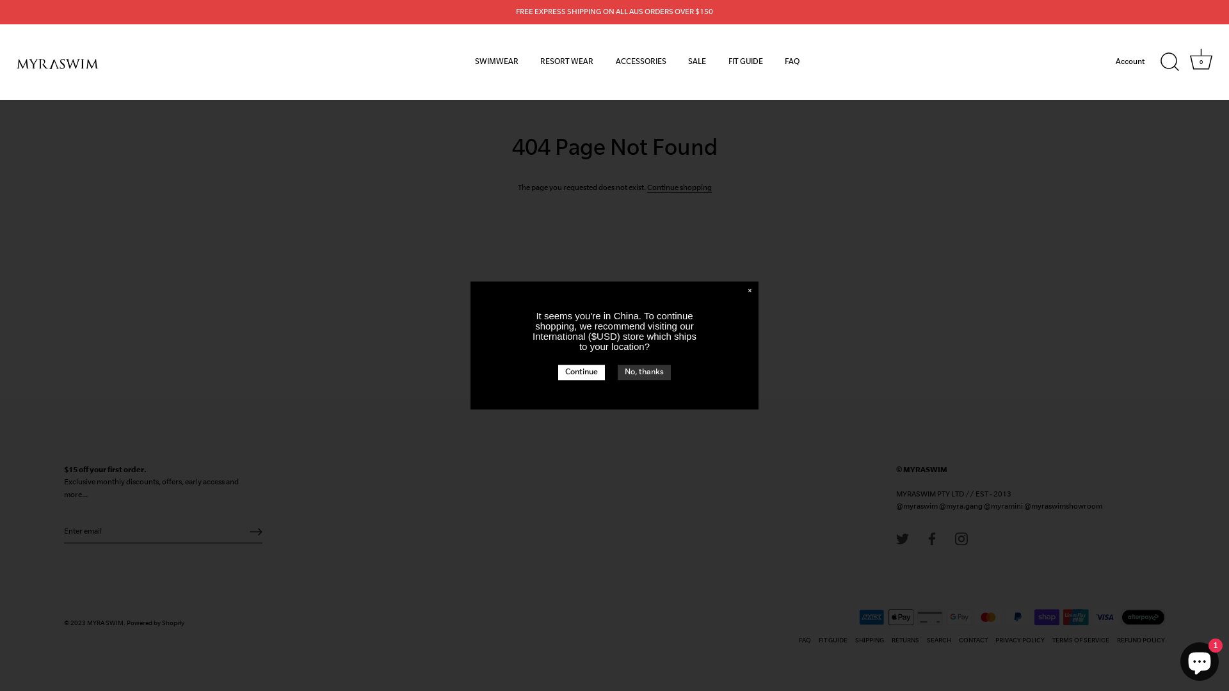  I want to click on CONTACT, so click(973, 641).